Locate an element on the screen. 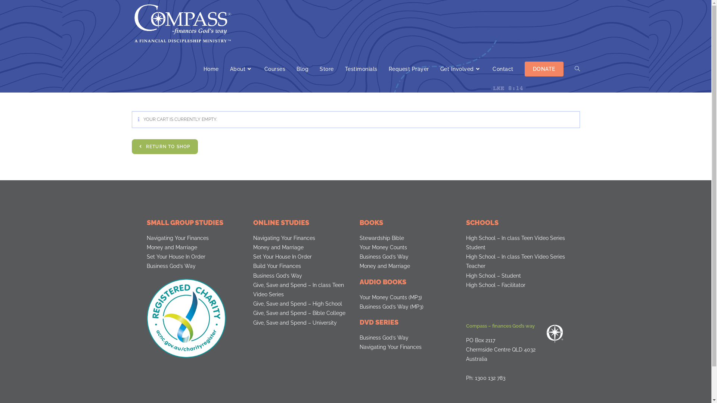 The height and width of the screenshot is (403, 717). Money and Marriage is located at coordinates (302, 248).